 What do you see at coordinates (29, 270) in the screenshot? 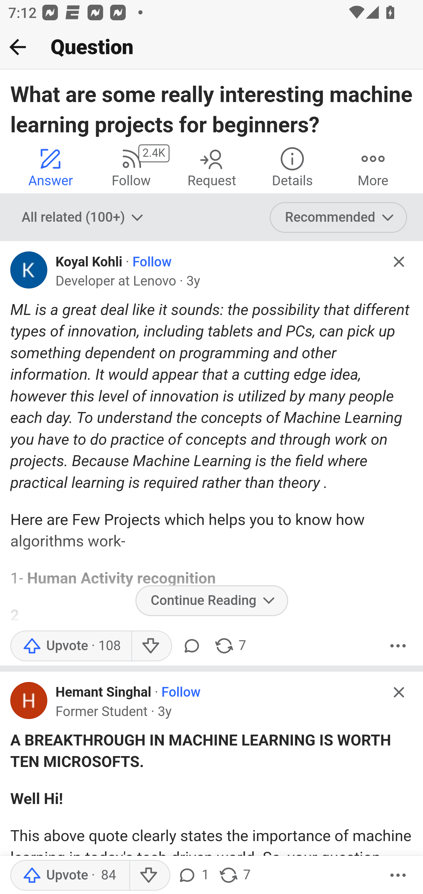
I see `Profile photo for Koyal Kohli` at bounding box center [29, 270].